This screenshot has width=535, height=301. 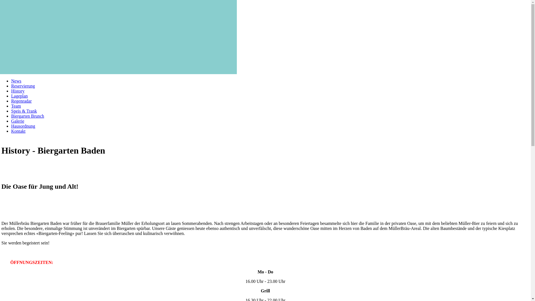 What do you see at coordinates (28, 116) in the screenshot?
I see `Biergarten Brunch` at bounding box center [28, 116].